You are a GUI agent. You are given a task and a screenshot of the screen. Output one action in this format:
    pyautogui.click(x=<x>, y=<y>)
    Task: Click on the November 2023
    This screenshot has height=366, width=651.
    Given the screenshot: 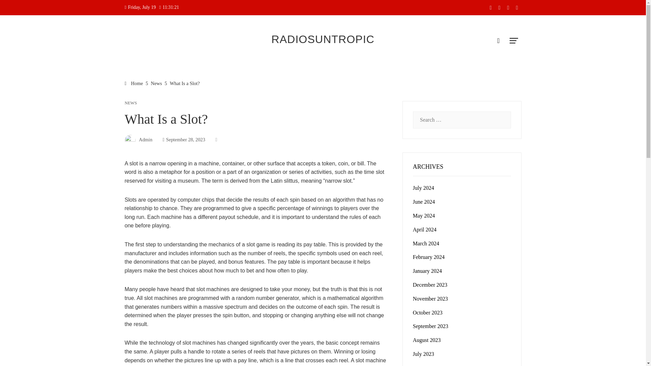 What is the action you would take?
    pyautogui.click(x=431, y=298)
    